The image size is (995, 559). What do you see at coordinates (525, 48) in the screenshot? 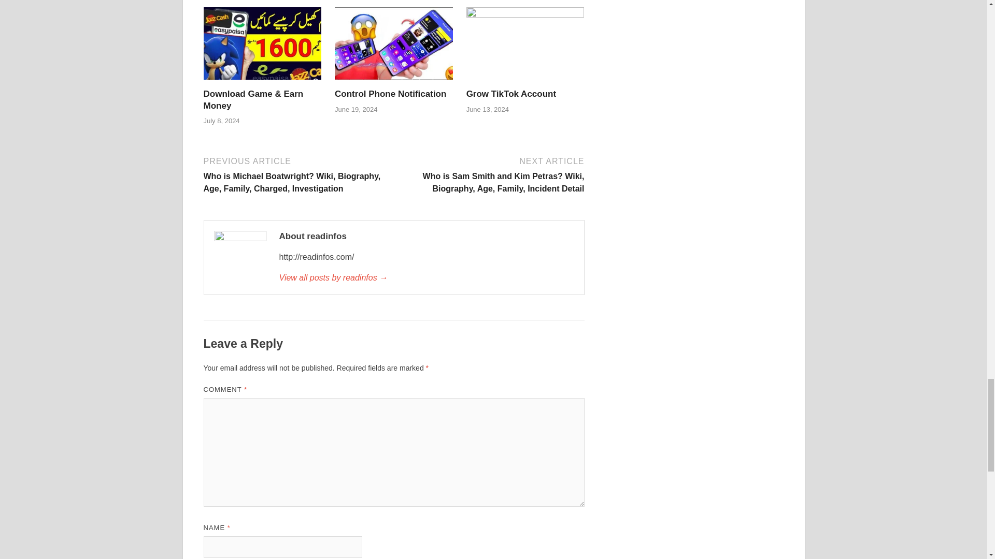
I see `Grow TikTok Account` at bounding box center [525, 48].